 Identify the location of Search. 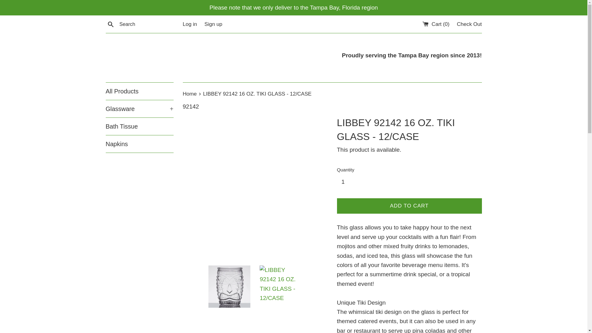
(110, 24).